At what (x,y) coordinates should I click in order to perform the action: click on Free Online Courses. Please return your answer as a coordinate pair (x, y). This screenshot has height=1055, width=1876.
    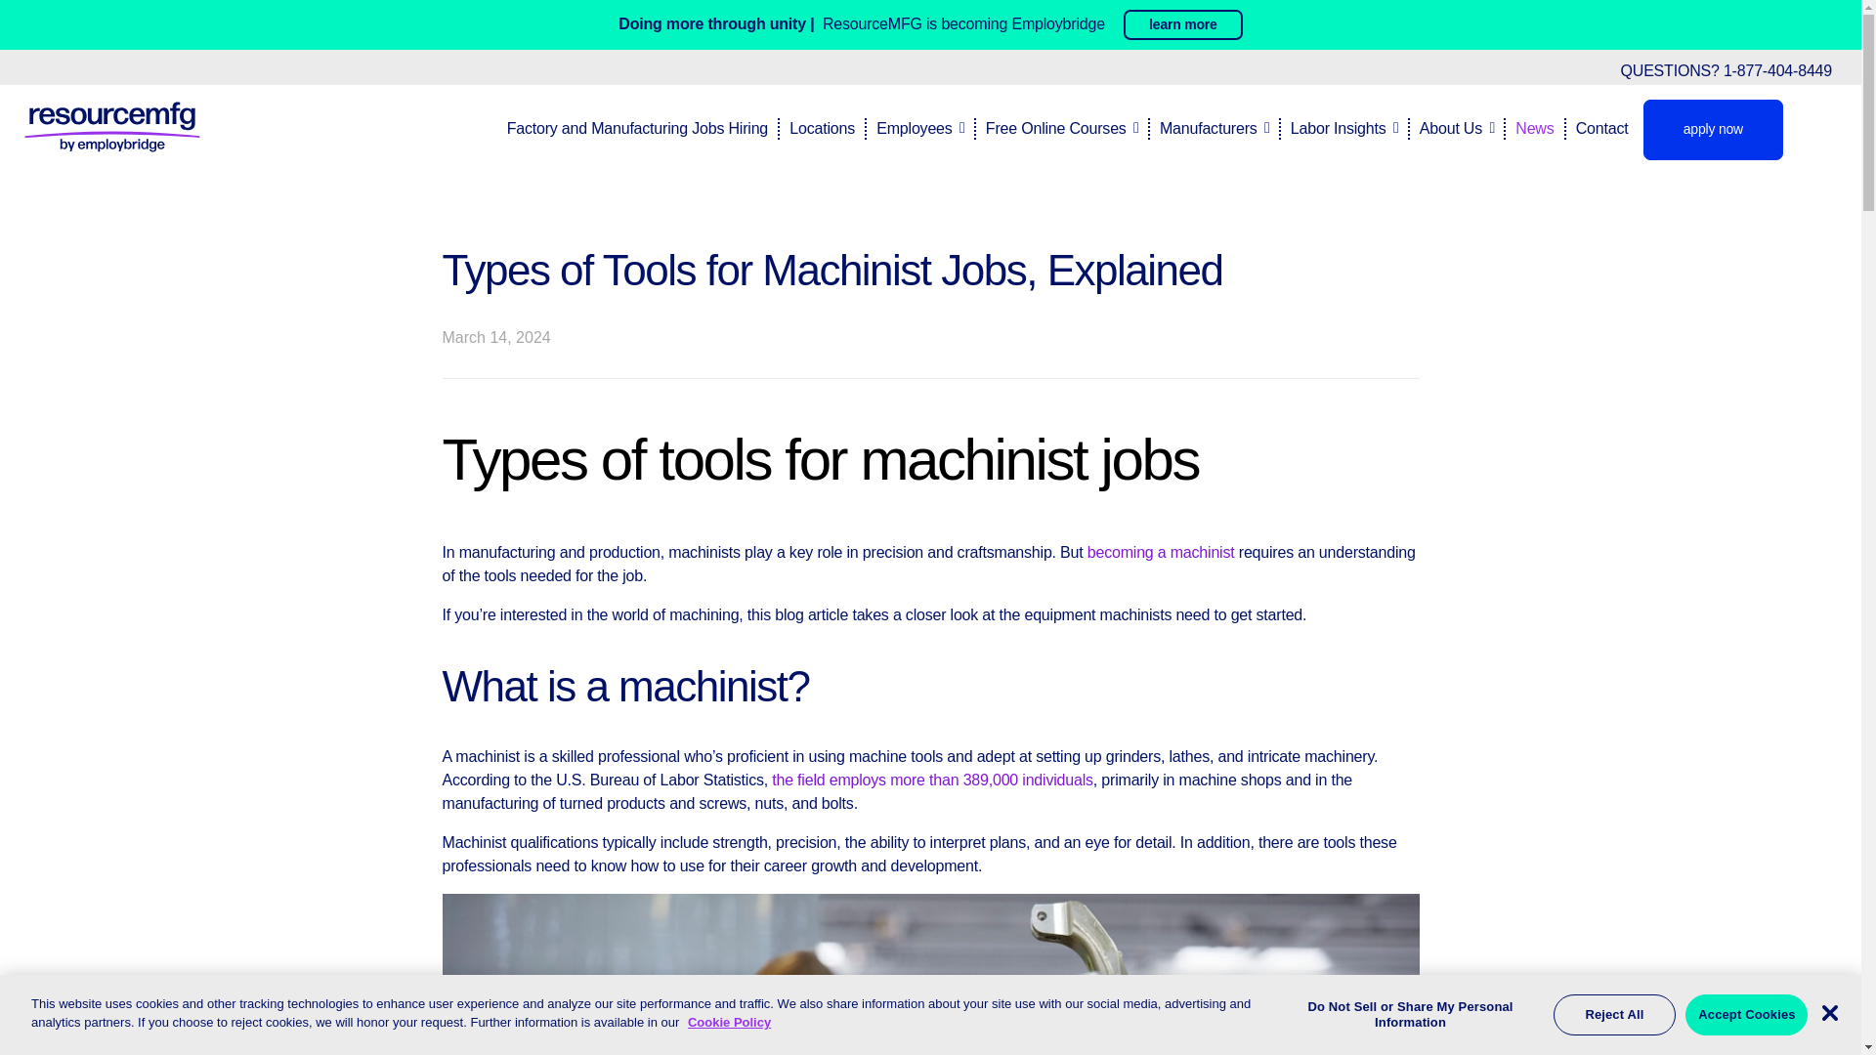
    Looking at the image, I should click on (1053, 128).